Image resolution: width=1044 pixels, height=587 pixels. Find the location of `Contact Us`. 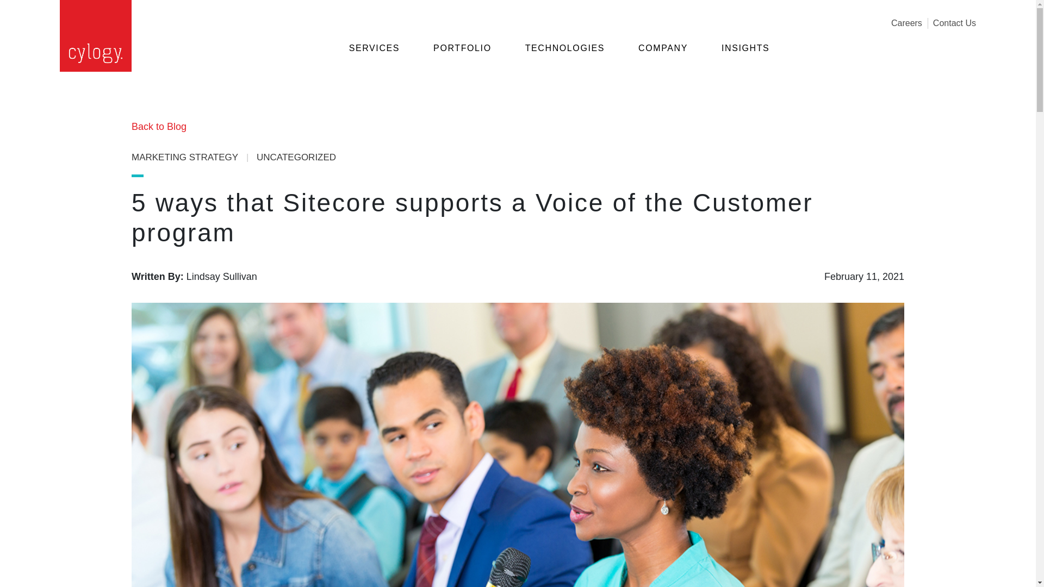

Contact Us is located at coordinates (955, 23).